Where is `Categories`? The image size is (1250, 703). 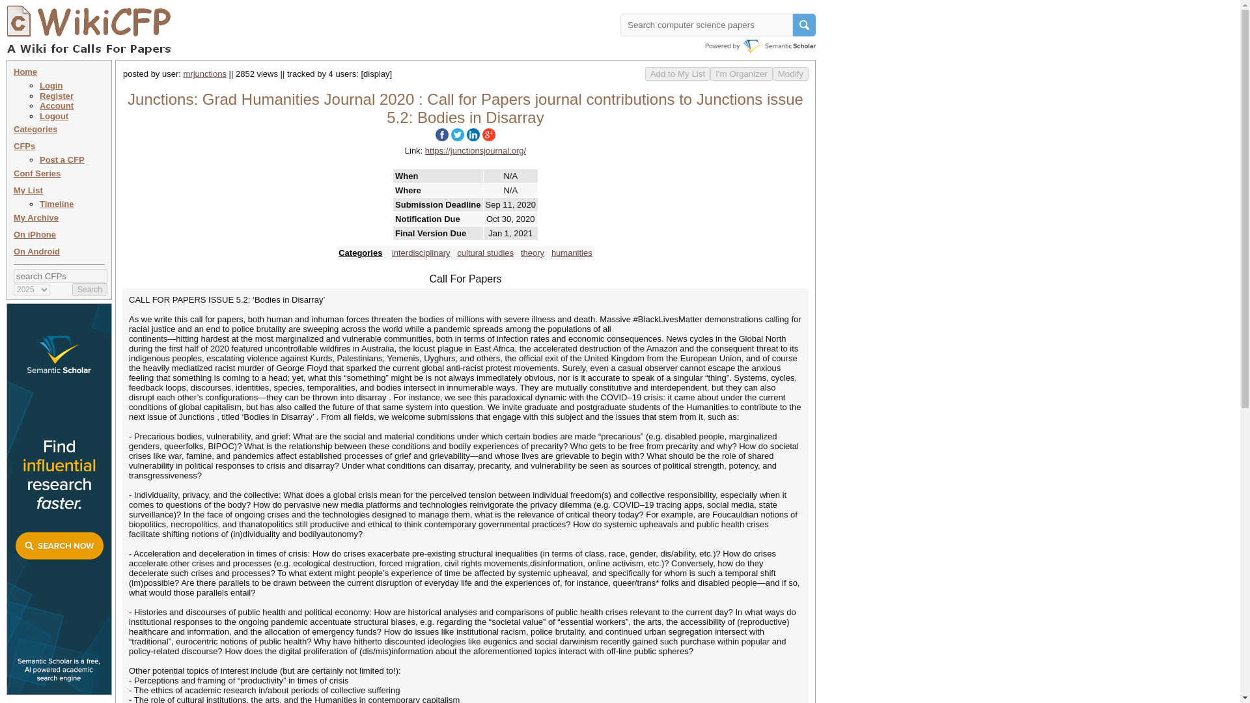
Categories is located at coordinates (35, 129).